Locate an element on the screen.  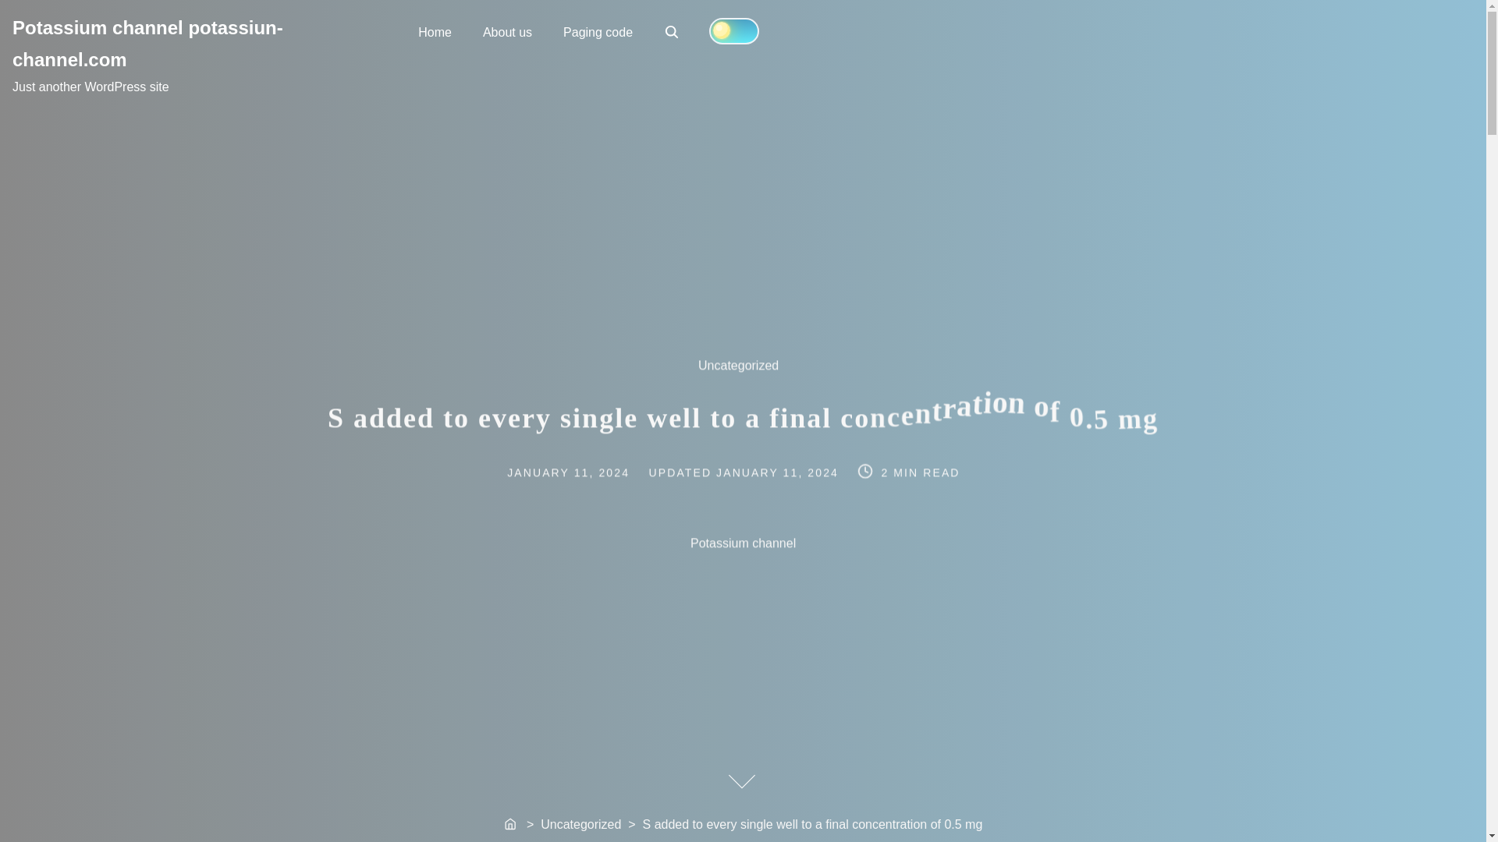
Uncategorized is located at coordinates (671, 31).